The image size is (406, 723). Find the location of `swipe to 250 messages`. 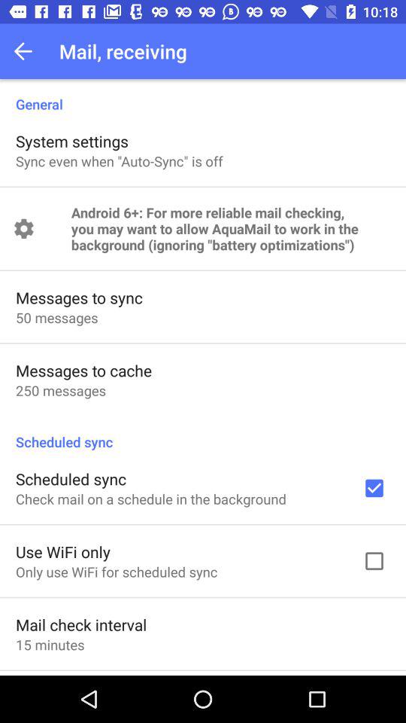

swipe to 250 messages is located at coordinates (60, 390).